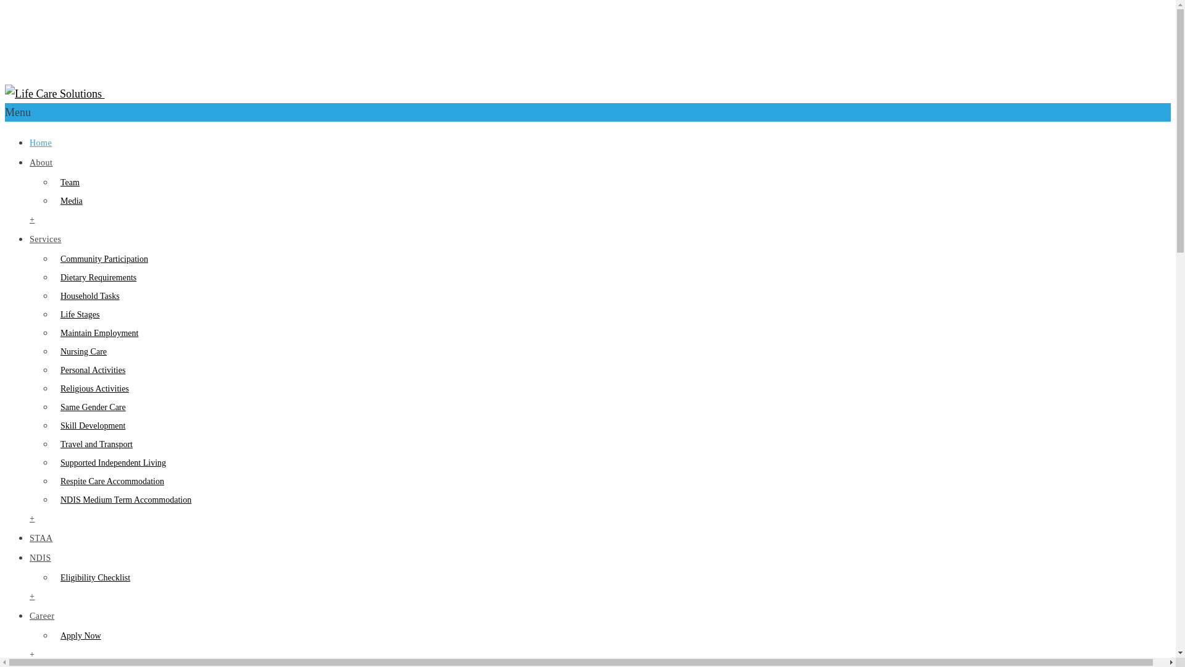  What do you see at coordinates (41, 163) in the screenshot?
I see `About` at bounding box center [41, 163].